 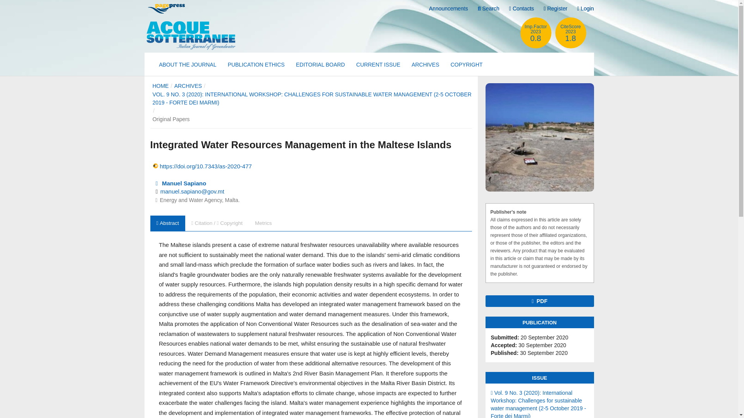 What do you see at coordinates (539, 401) in the screenshot?
I see `COPYRIGHT` at bounding box center [539, 401].